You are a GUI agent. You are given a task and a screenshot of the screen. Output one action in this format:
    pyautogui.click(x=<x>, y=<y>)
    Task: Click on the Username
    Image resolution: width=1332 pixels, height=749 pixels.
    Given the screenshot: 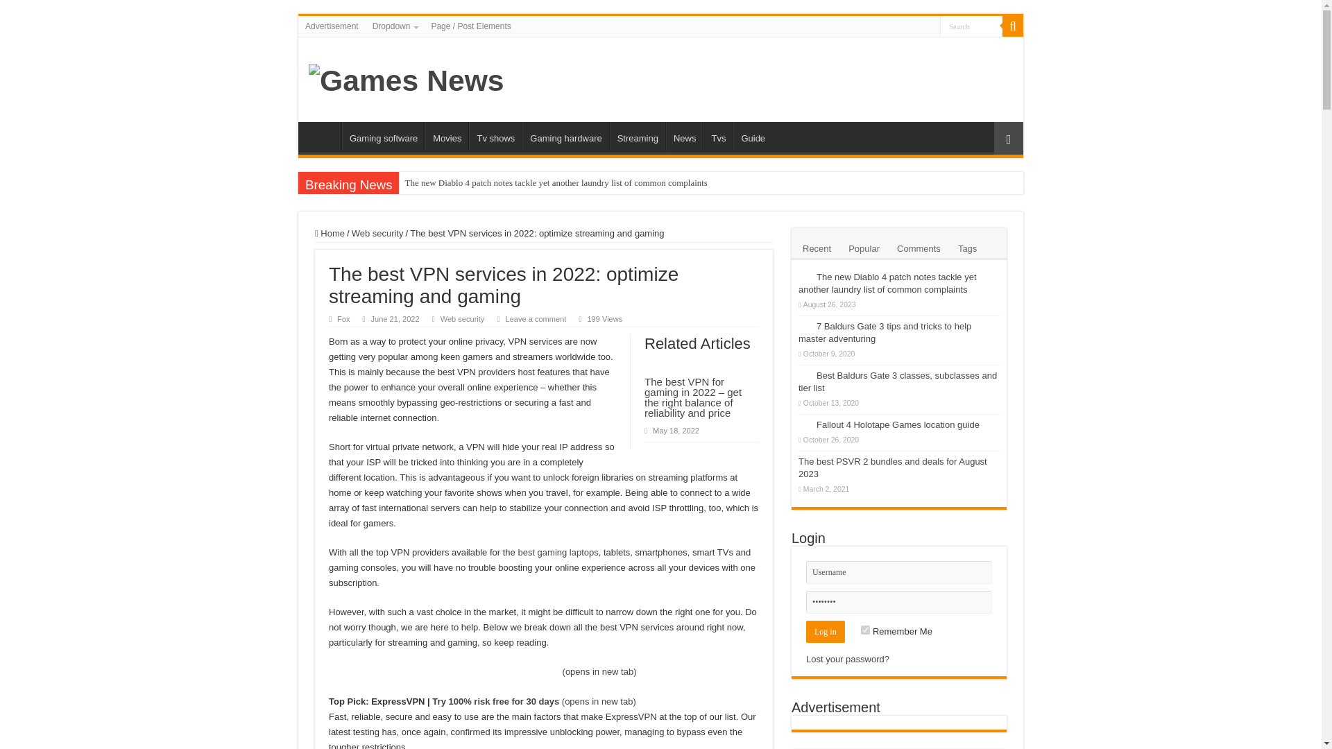 What is the action you would take?
    pyautogui.click(x=899, y=572)
    